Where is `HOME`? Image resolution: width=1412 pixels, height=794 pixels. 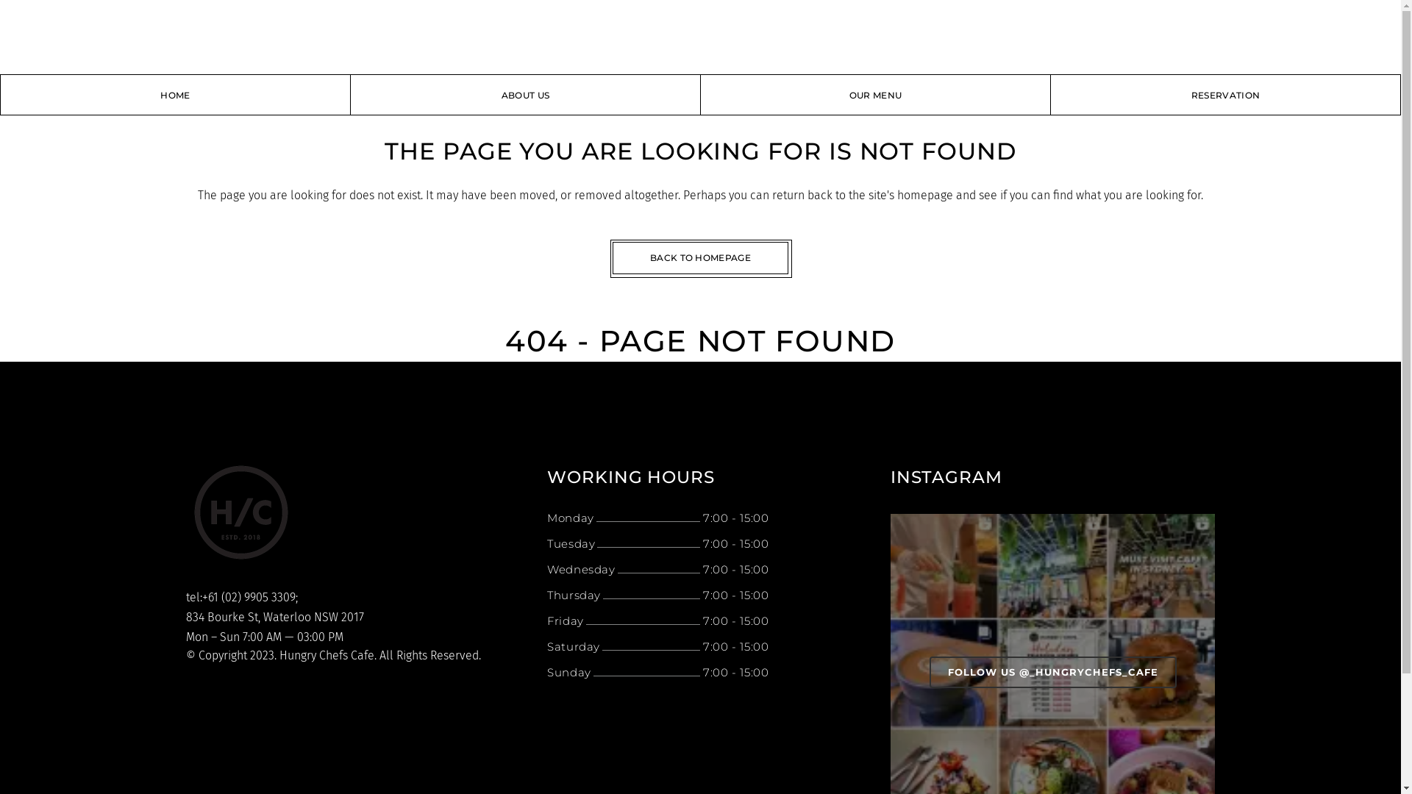
HOME is located at coordinates (175, 96).